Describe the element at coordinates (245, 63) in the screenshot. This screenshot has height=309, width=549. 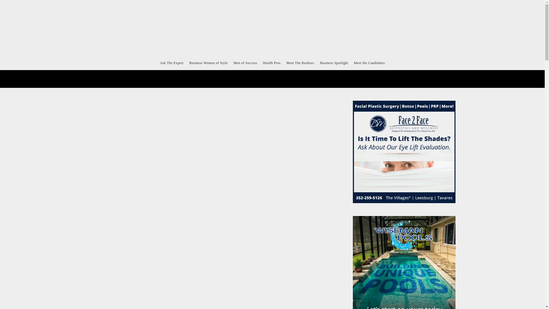
I see `Men of Success` at that location.